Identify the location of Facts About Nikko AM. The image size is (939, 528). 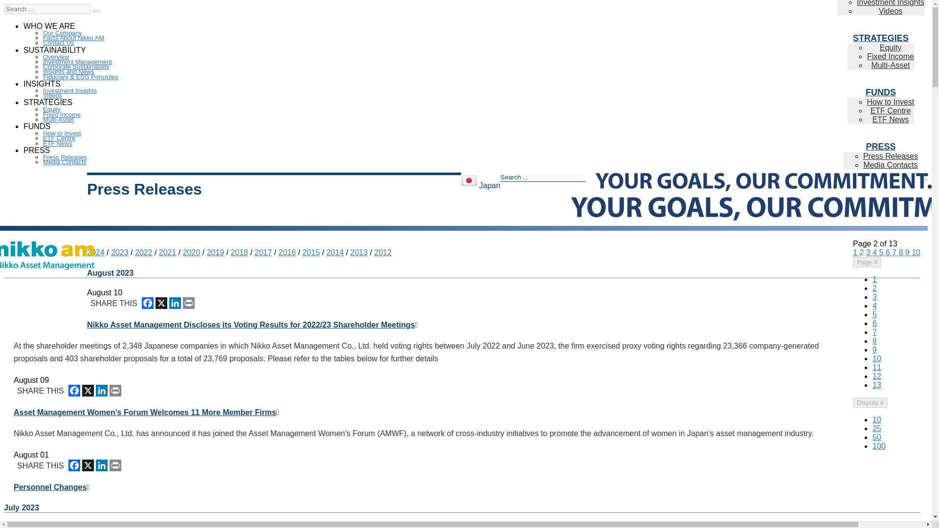
(73, 38).